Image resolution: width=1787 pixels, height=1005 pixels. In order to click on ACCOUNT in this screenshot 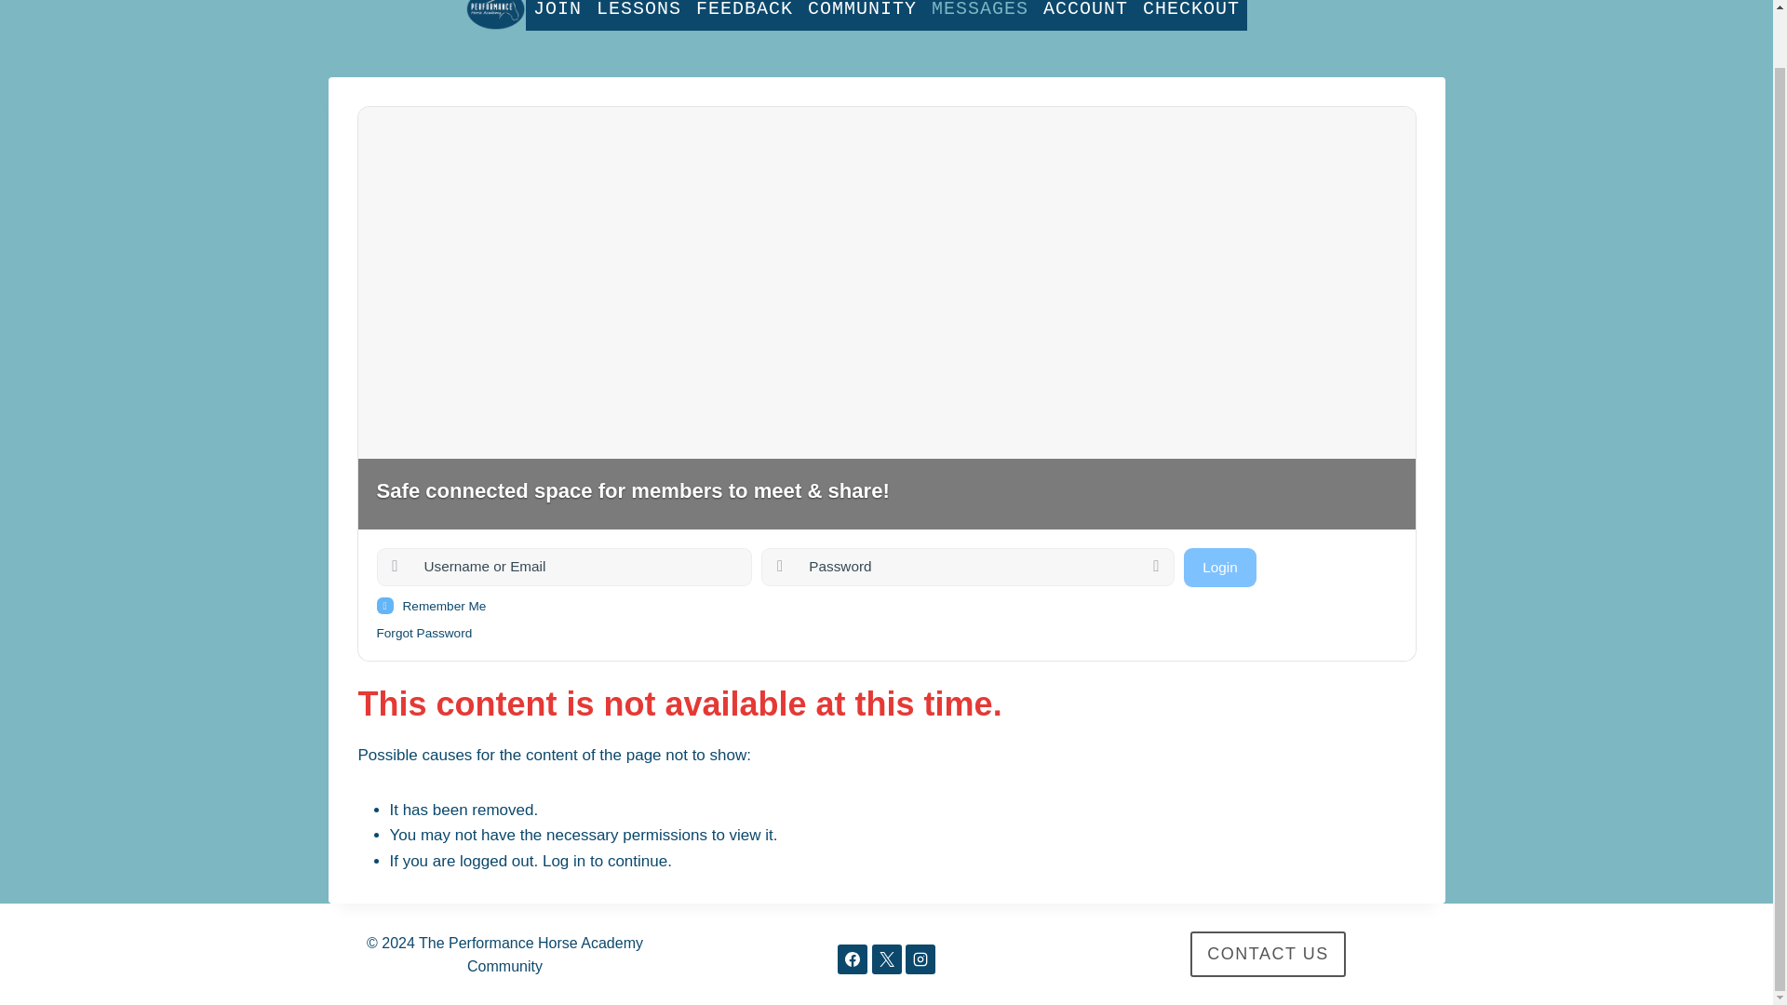, I will do `click(1085, 15)`.